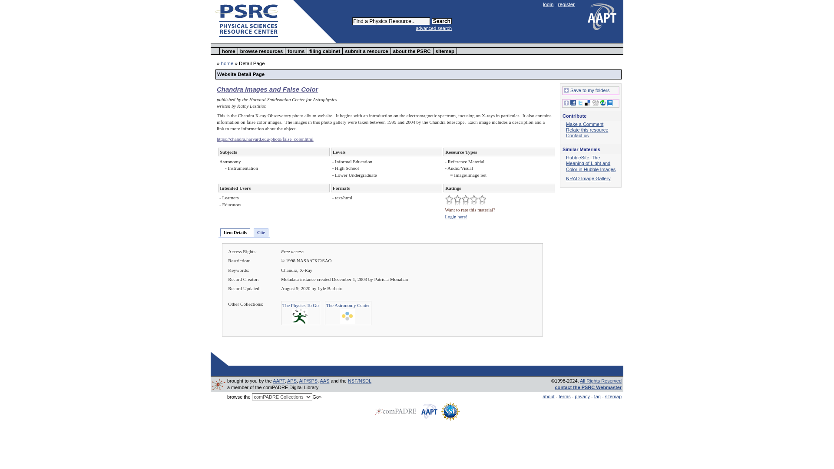 The height and width of the screenshot is (469, 834). I want to click on advanced search, so click(434, 28).